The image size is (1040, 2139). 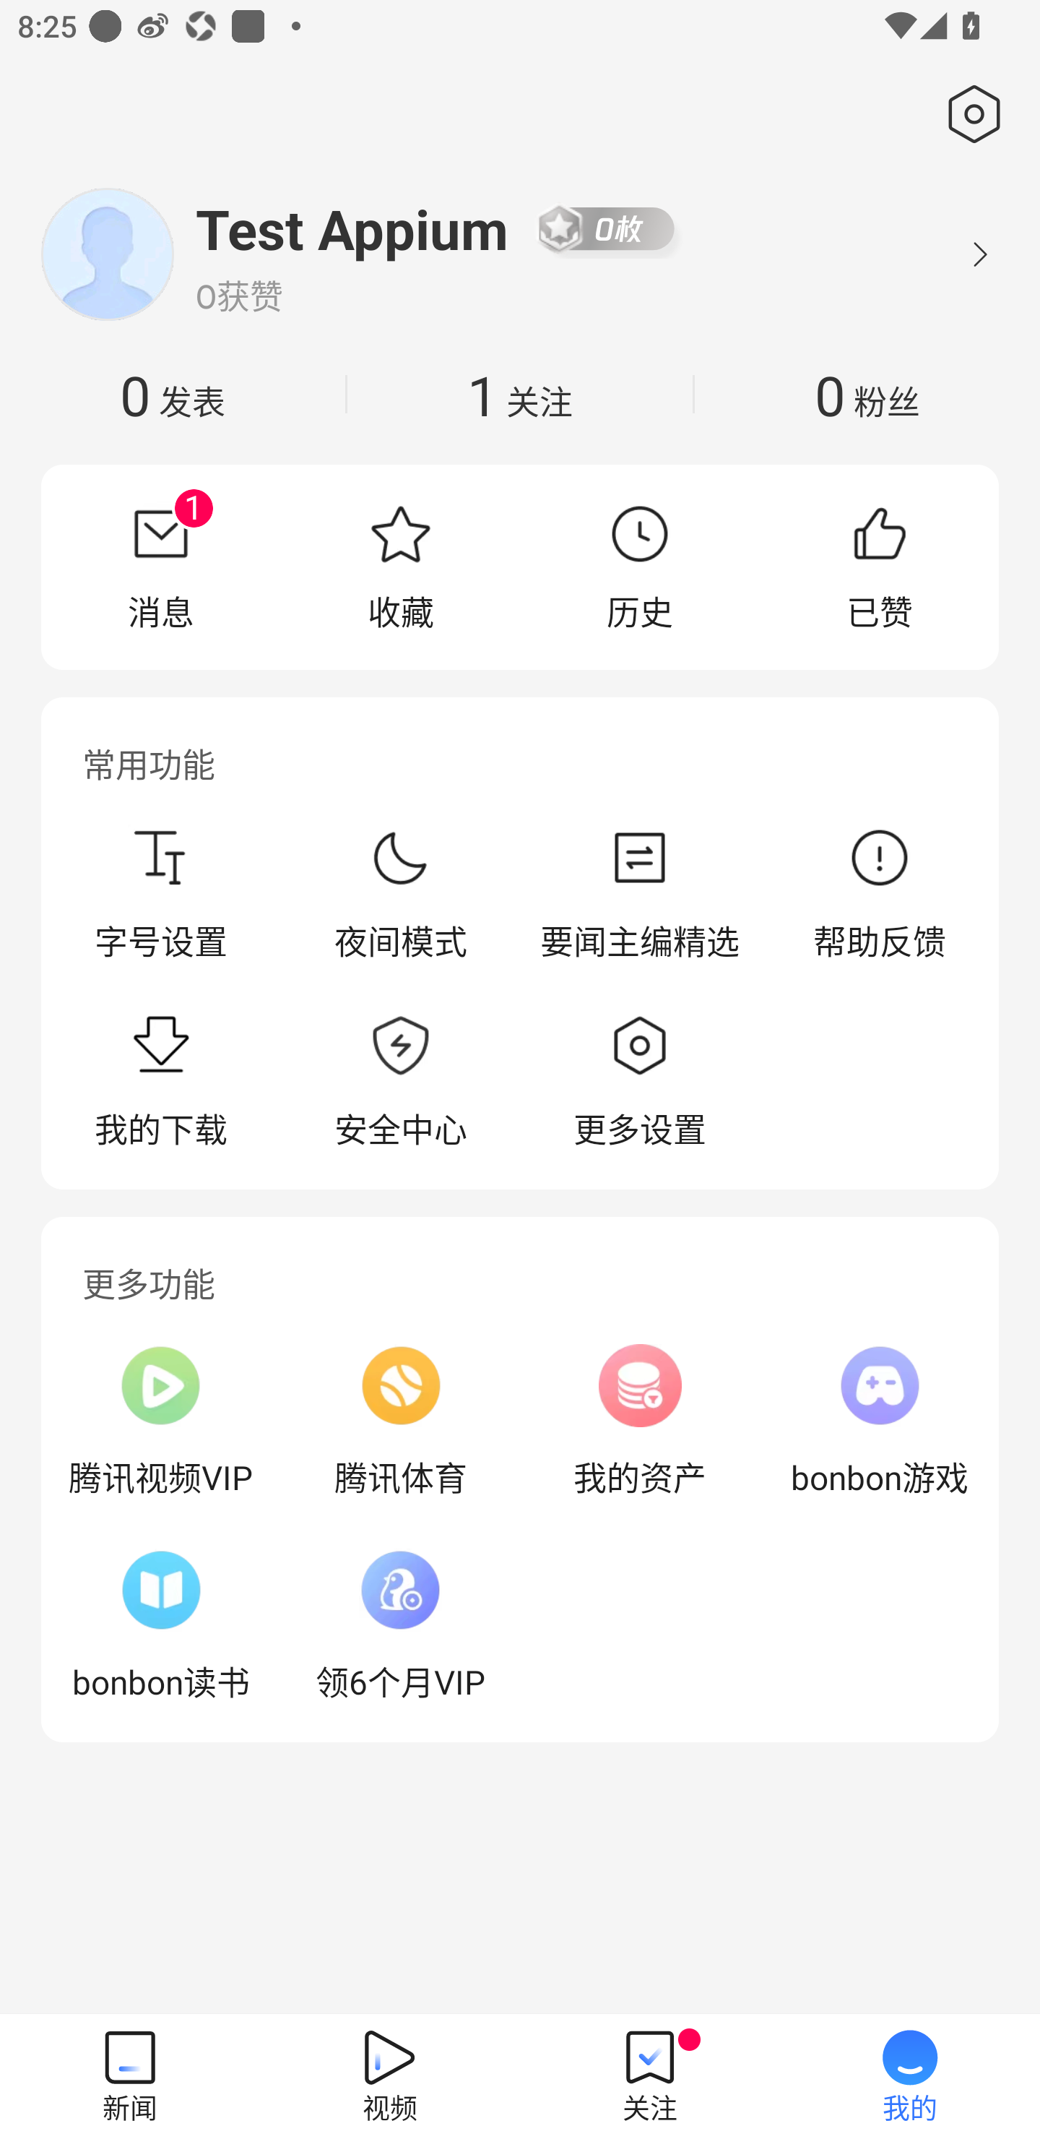 I want to click on 更多设置，可点击, so click(x=640, y=1083).